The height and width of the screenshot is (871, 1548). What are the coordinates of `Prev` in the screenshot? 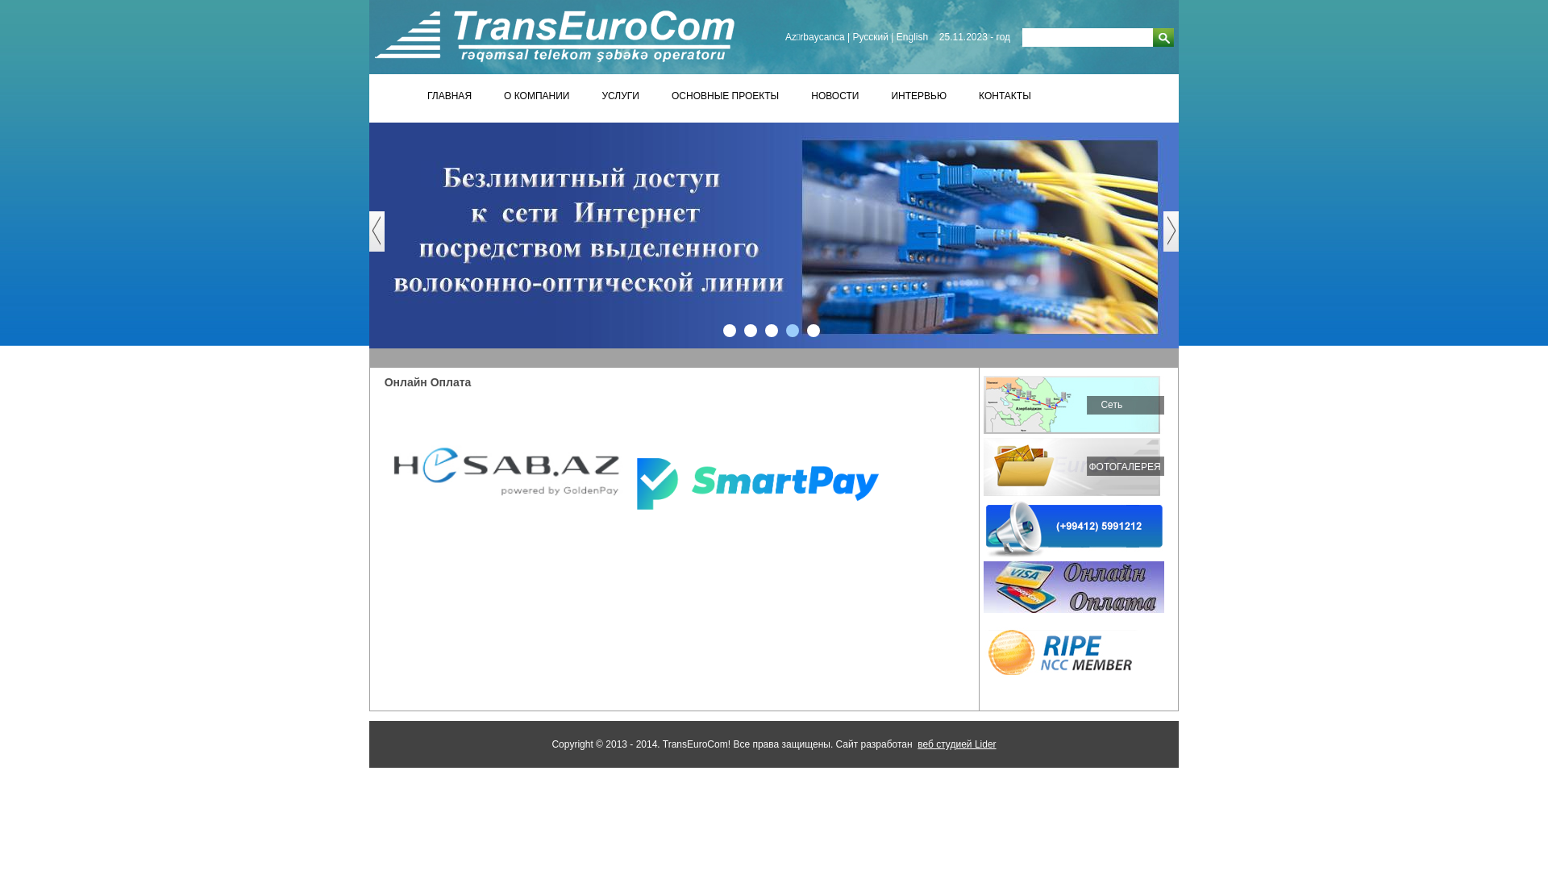 It's located at (385, 240).